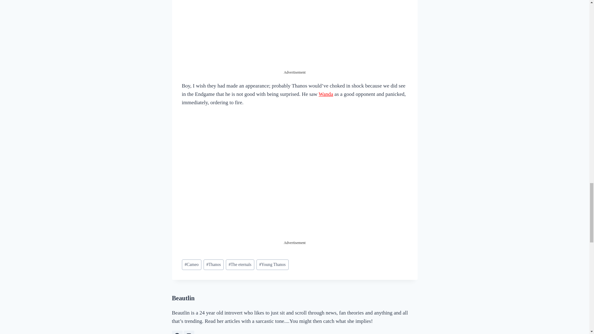 This screenshot has height=334, width=594. Describe the element at coordinates (294, 197) in the screenshot. I see `Advertisement` at that location.